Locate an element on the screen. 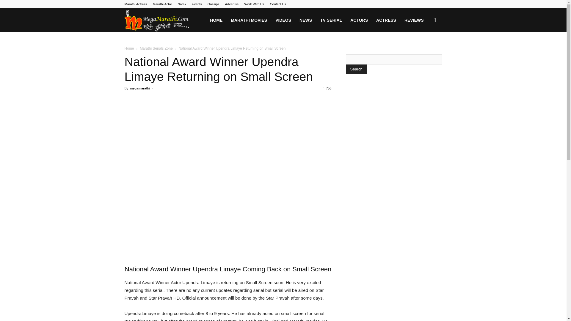  Marathi Actress is located at coordinates (136, 4).